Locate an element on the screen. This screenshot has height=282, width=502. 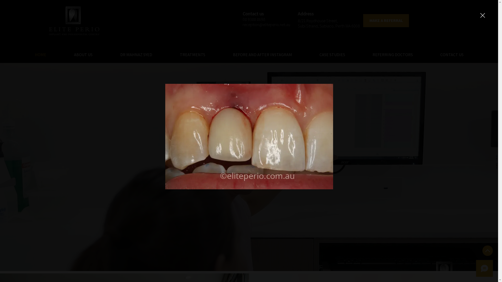
ABOUT US is located at coordinates (83, 55).